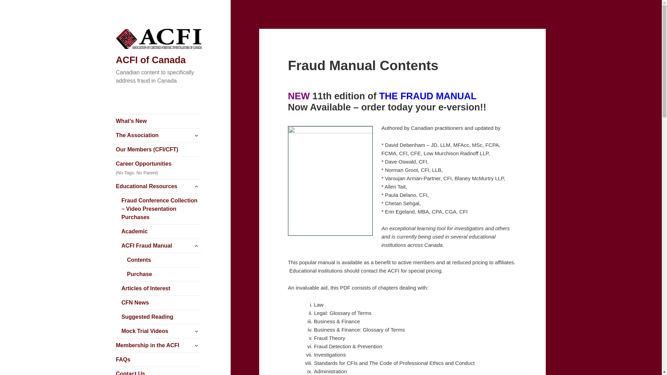  I want to click on Purchase, so click(165, 274).